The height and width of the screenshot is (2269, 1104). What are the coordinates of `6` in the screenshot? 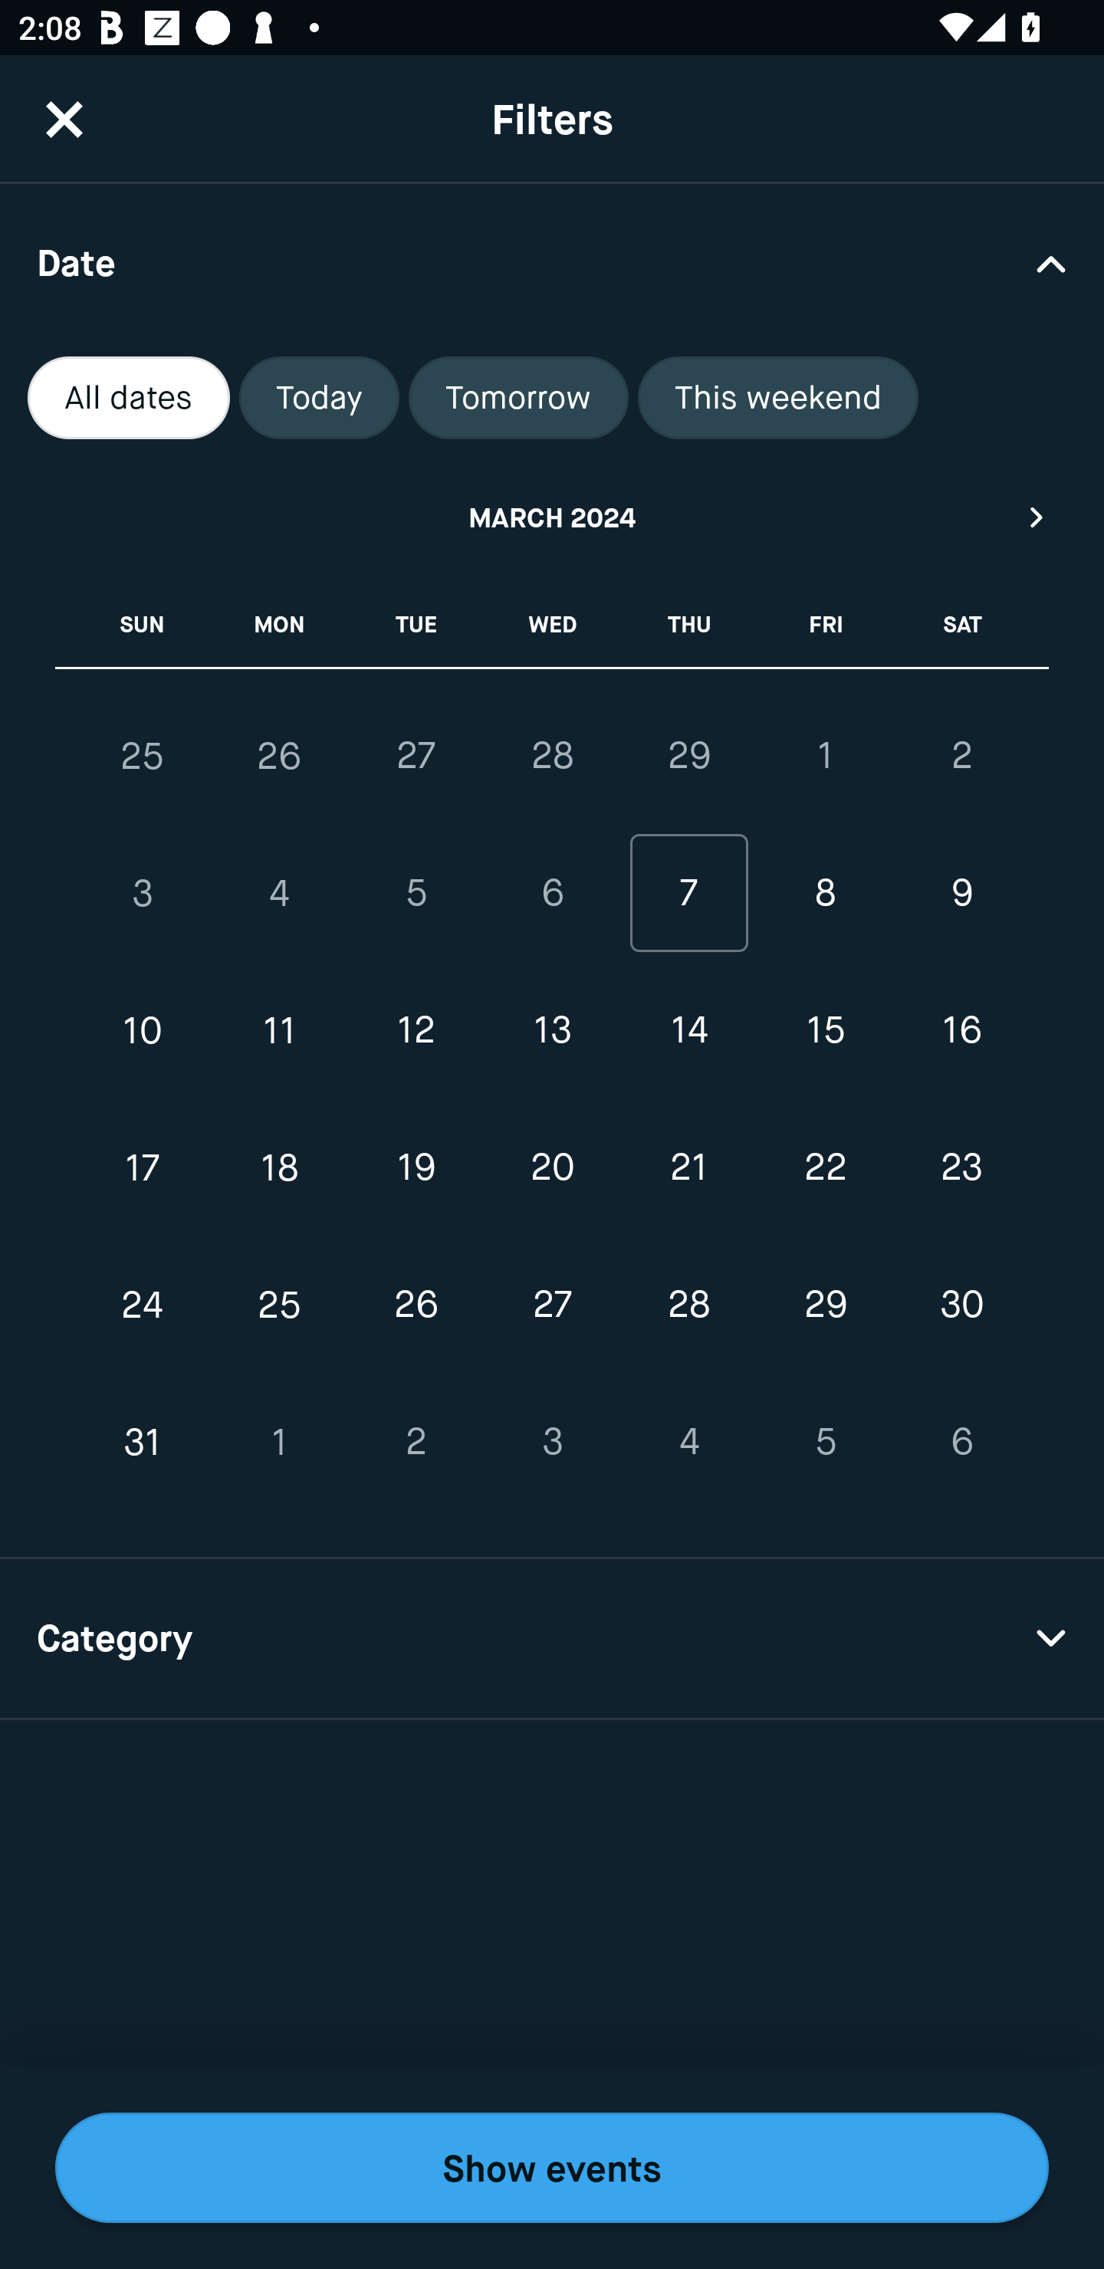 It's located at (552, 894).